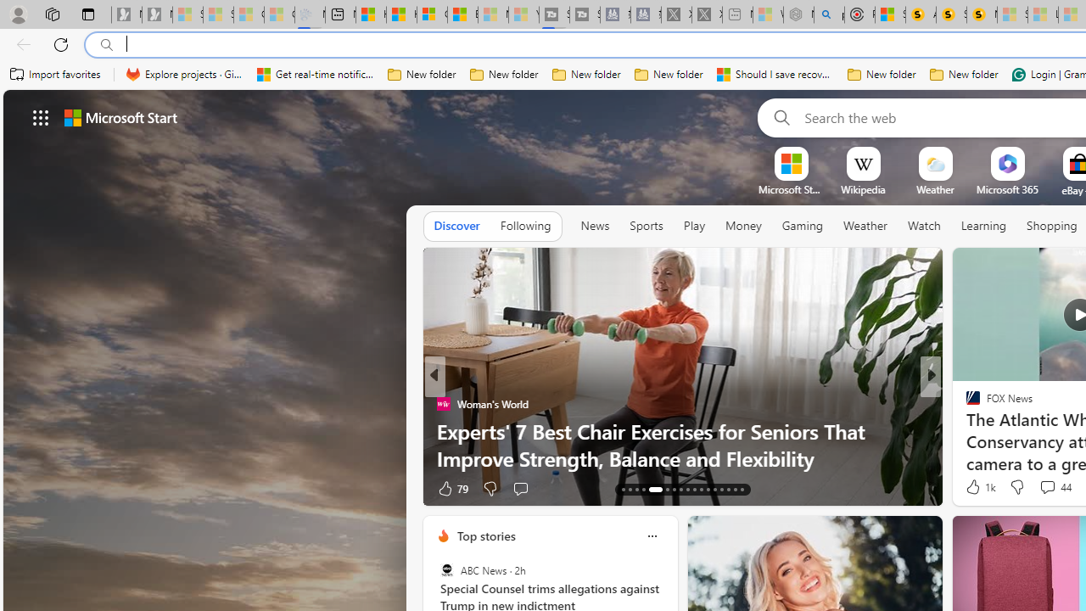  Describe the element at coordinates (1043, 489) in the screenshot. I see `View comments 5 Comment` at that location.